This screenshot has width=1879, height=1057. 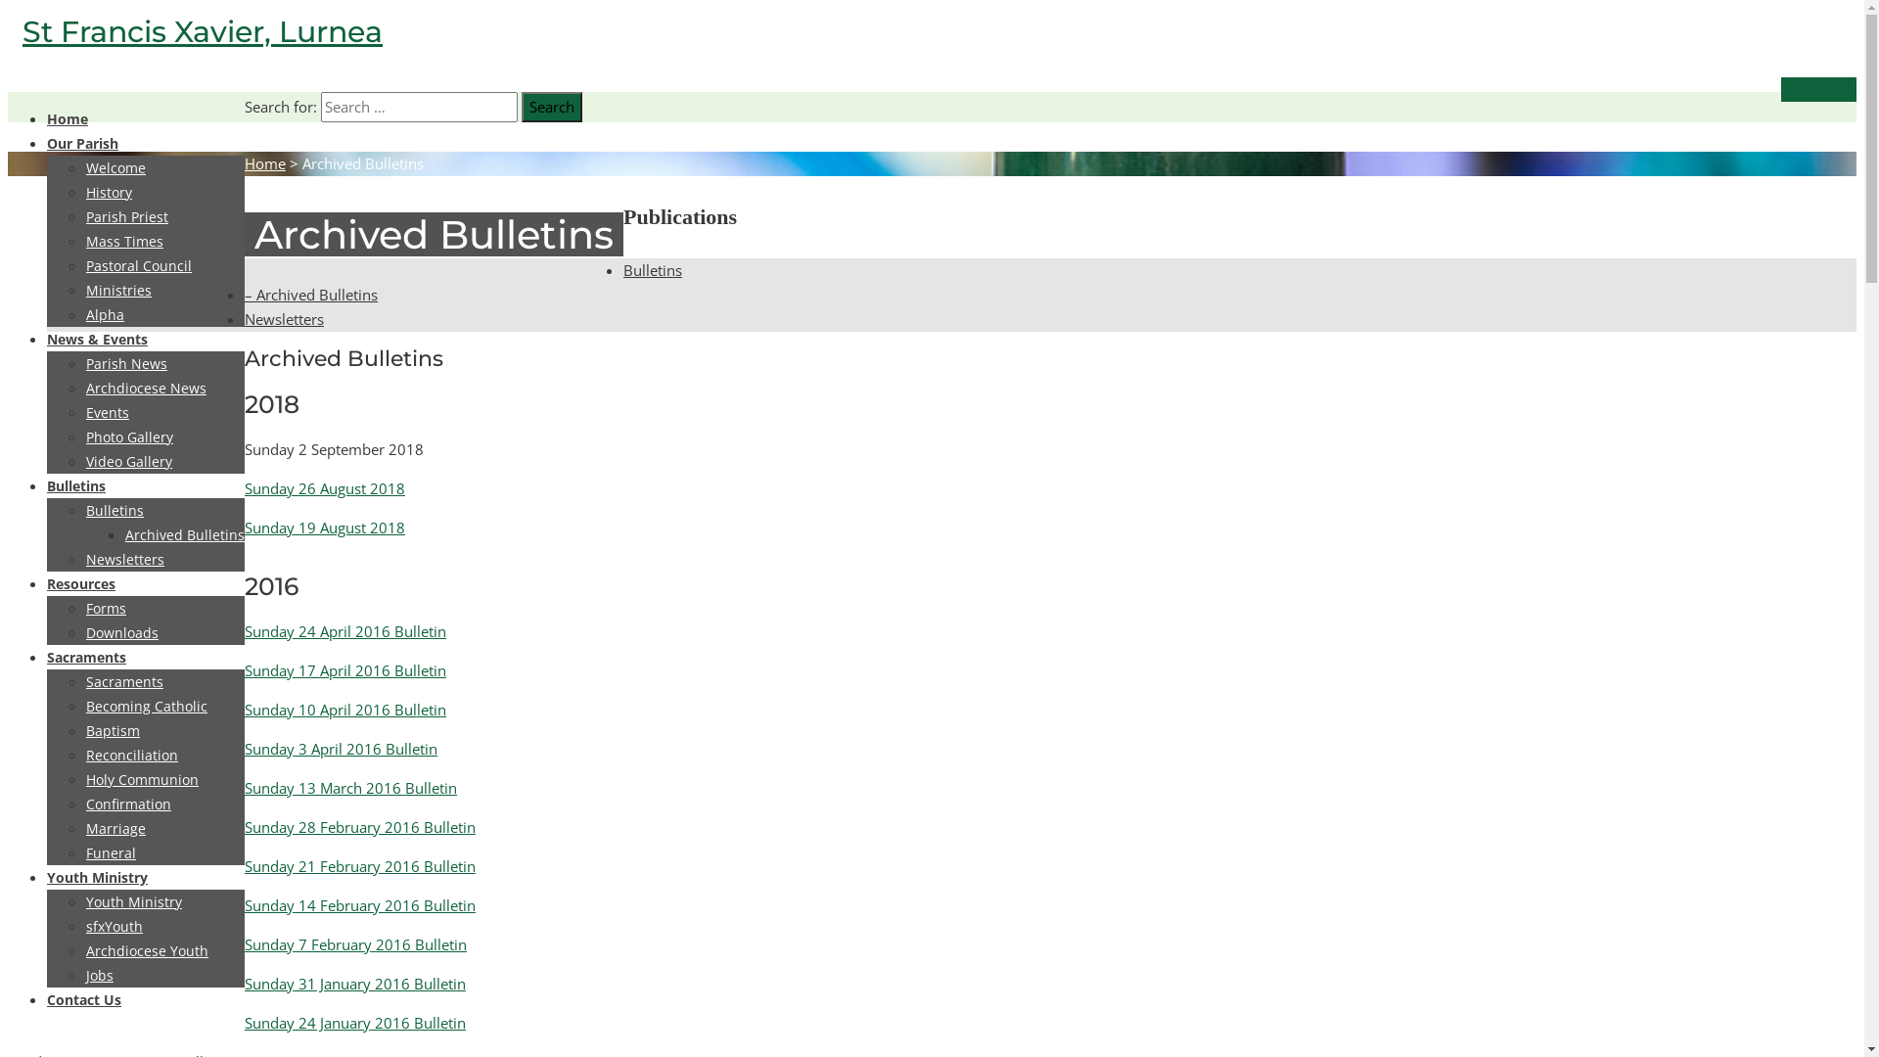 What do you see at coordinates (355, 984) in the screenshot?
I see `Sunday 31 January 2016 Bulletin` at bounding box center [355, 984].